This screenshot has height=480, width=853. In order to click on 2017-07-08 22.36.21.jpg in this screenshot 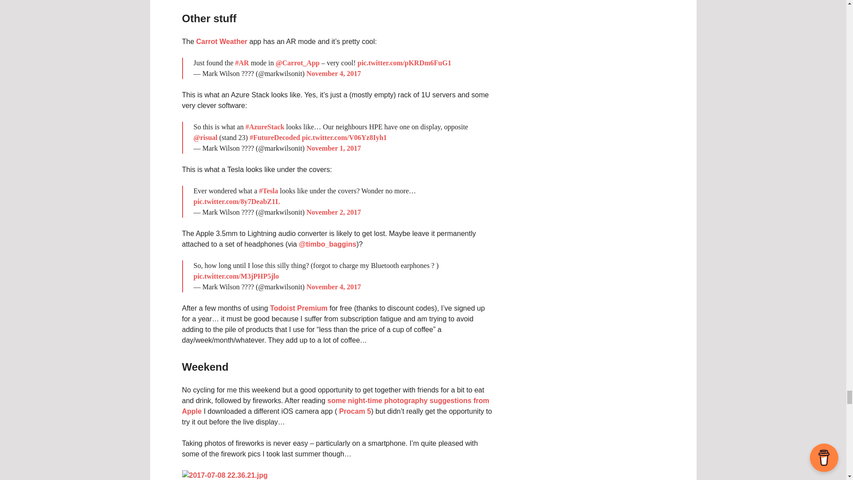, I will do `click(225, 475)`.